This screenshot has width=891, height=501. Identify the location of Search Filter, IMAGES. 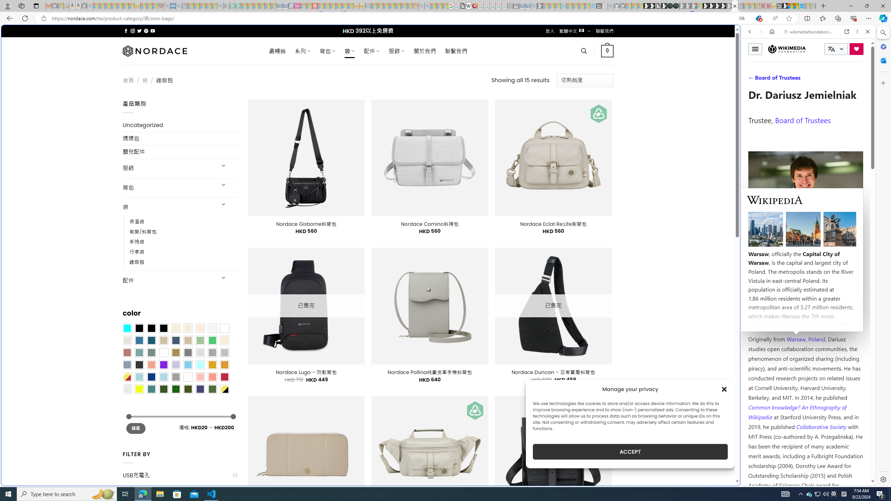
(773, 79).